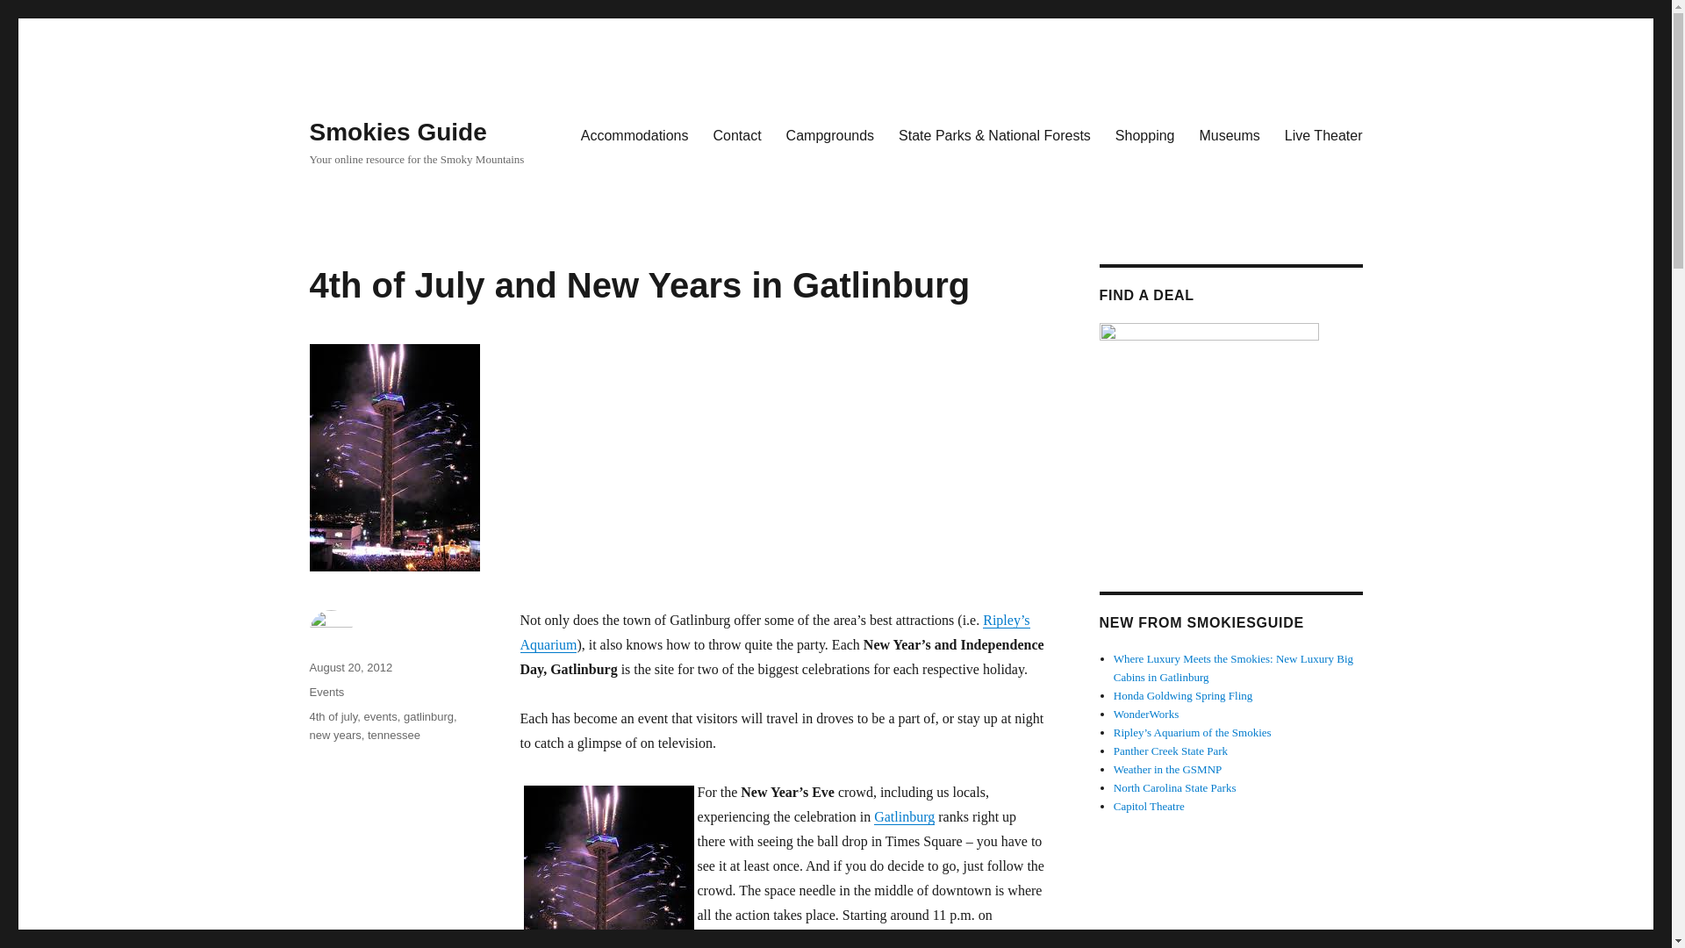 This screenshot has height=948, width=1685. What do you see at coordinates (607, 867) in the screenshot?
I see `gatnewyears` at bounding box center [607, 867].